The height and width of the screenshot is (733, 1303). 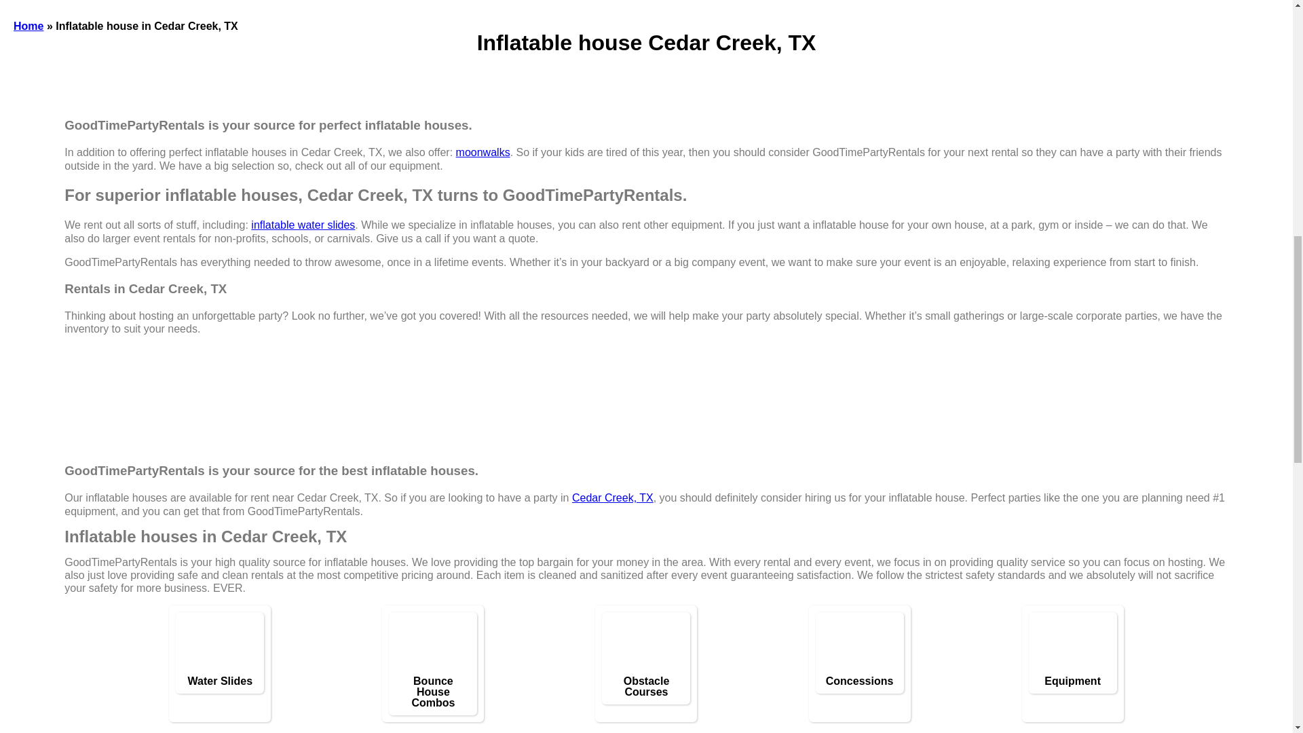 What do you see at coordinates (863, 646) in the screenshot?
I see `Concessions` at bounding box center [863, 646].